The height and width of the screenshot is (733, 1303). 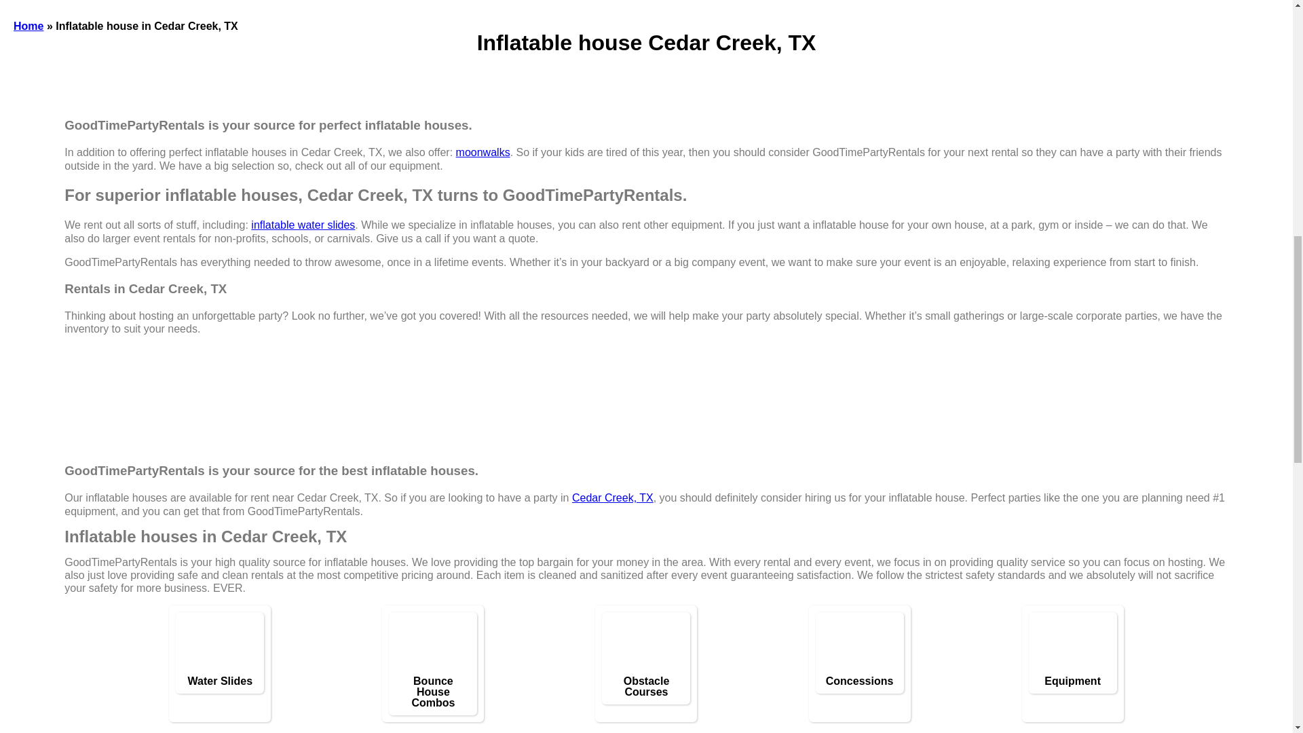 What do you see at coordinates (863, 646) in the screenshot?
I see `Concessions` at bounding box center [863, 646].